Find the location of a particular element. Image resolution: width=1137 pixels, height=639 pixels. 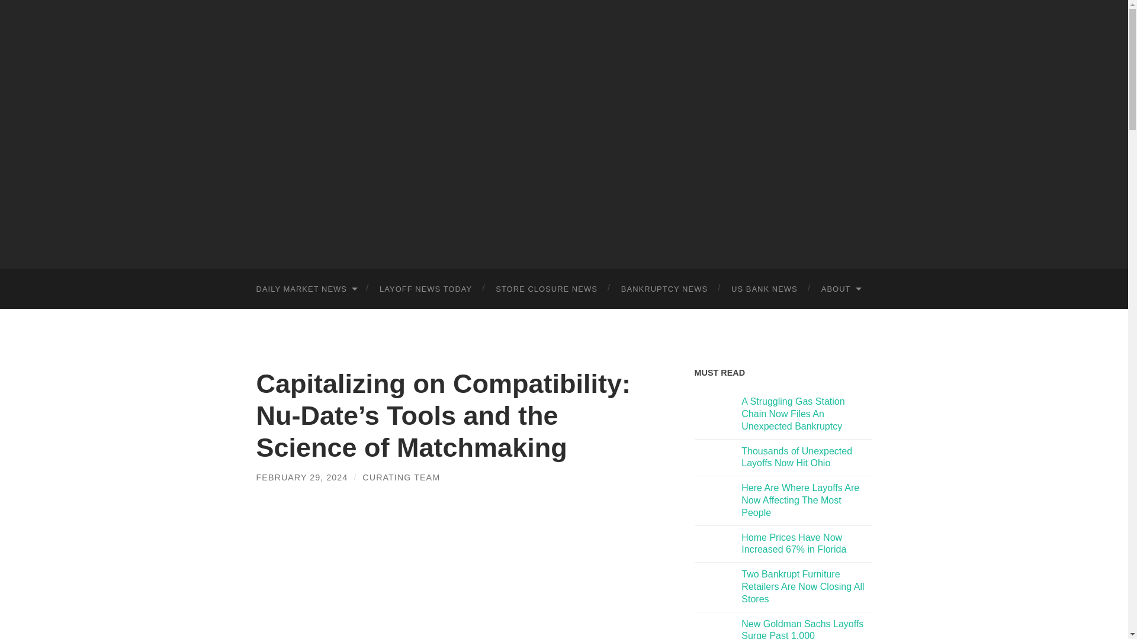

US BANK NEWS is located at coordinates (765, 289).